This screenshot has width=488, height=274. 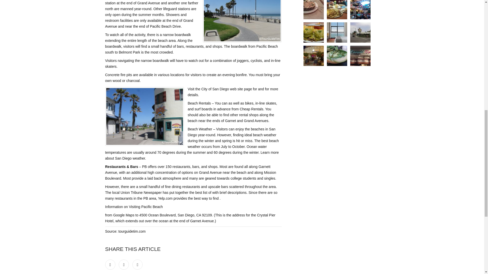 I want to click on Spice House Cafe San Diego Cafe, so click(x=360, y=32).